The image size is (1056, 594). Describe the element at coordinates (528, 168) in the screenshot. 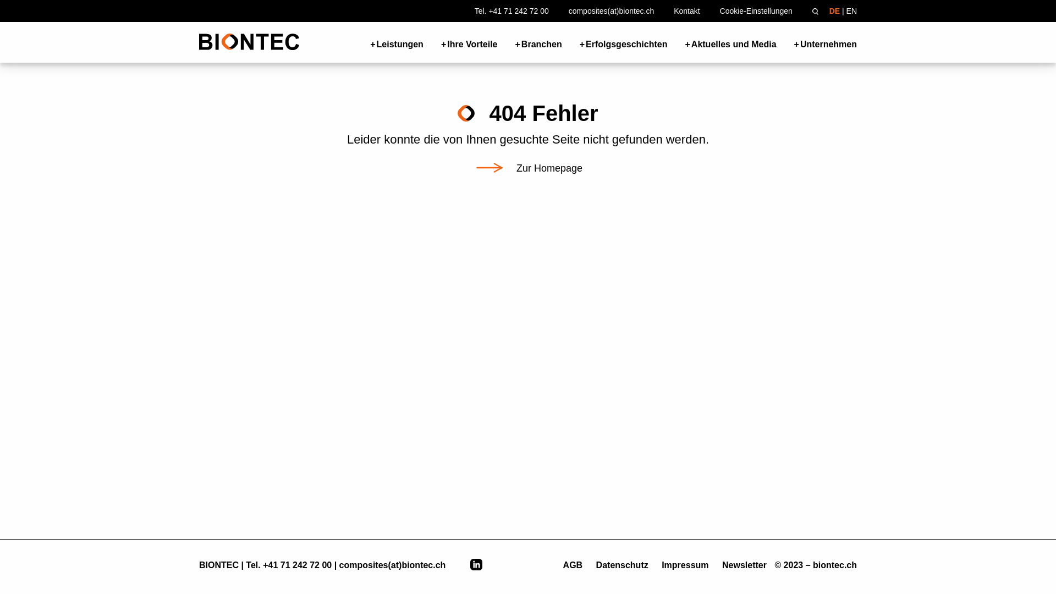

I see `Zur Homepage` at that location.